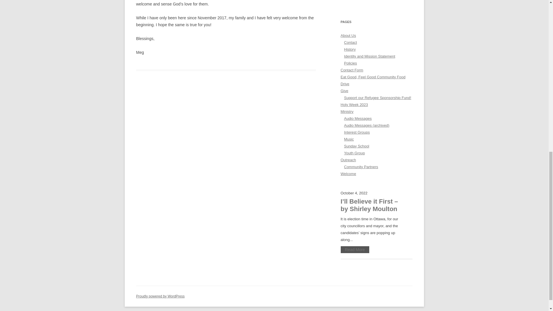  What do you see at coordinates (344, 90) in the screenshot?
I see `Give` at bounding box center [344, 90].